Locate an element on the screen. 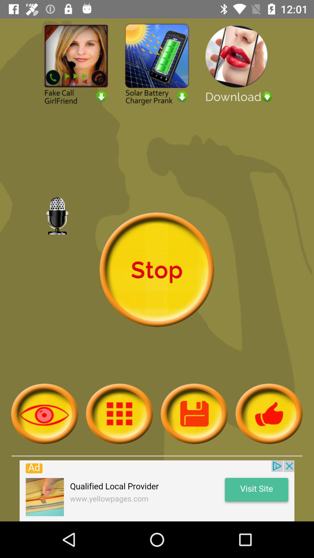 Image resolution: width=314 pixels, height=558 pixels. click to save is located at coordinates (194, 414).